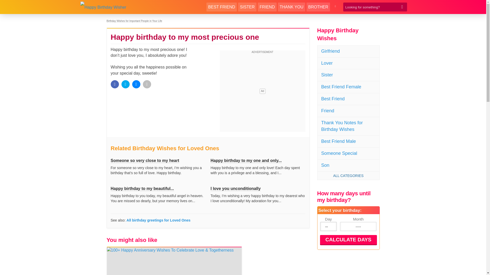 This screenshot has height=275, width=490. What do you see at coordinates (222, 7) in the screenshot?
I see `BEST FRIEND` at bounding box center [222, 7].